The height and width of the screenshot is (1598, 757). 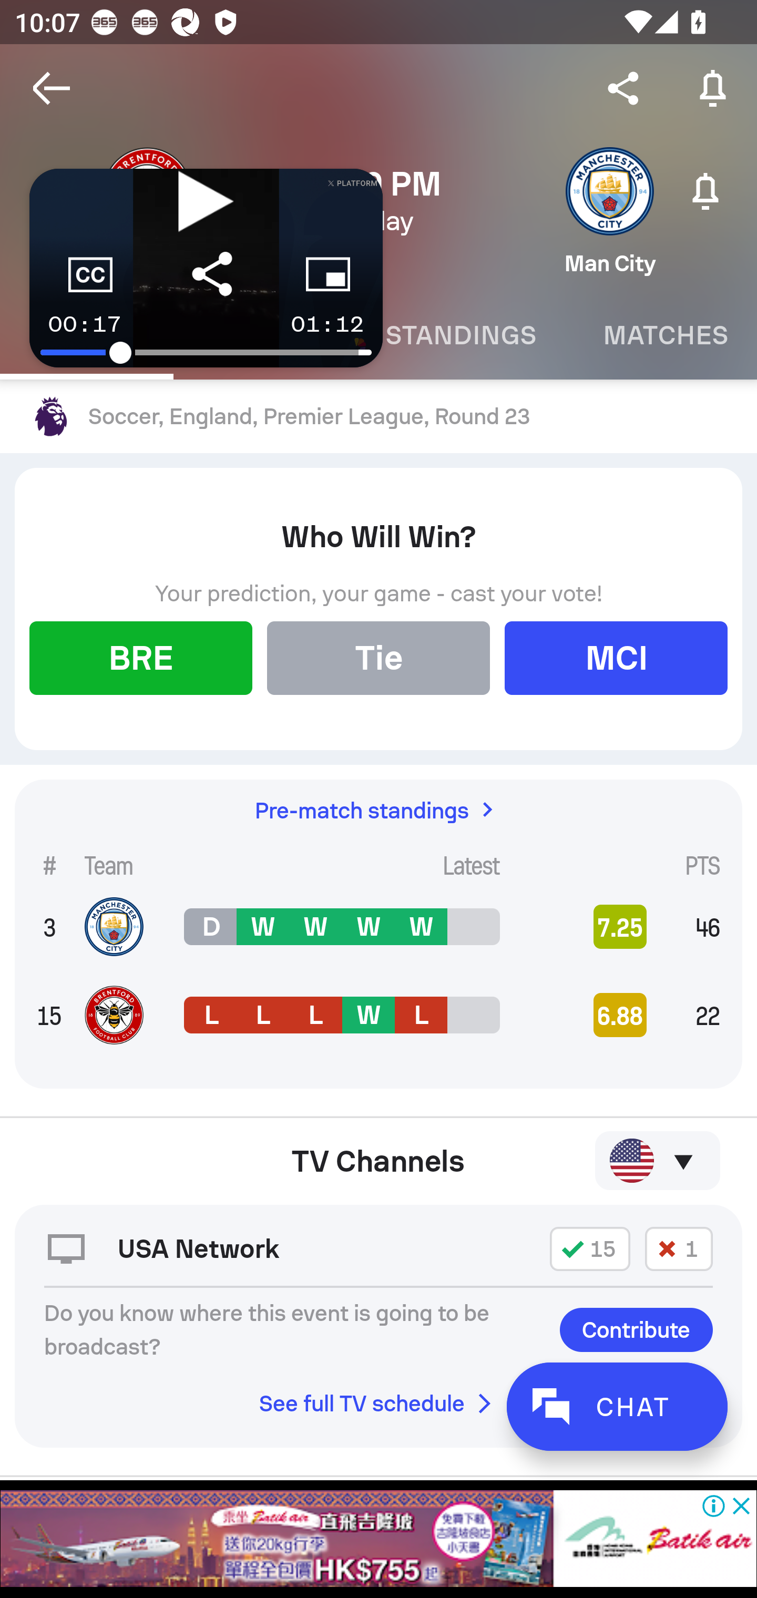 What do you see at coordinates (616, 658) in the screenshot?
I see `MCI` at bounding box center [616, 658].